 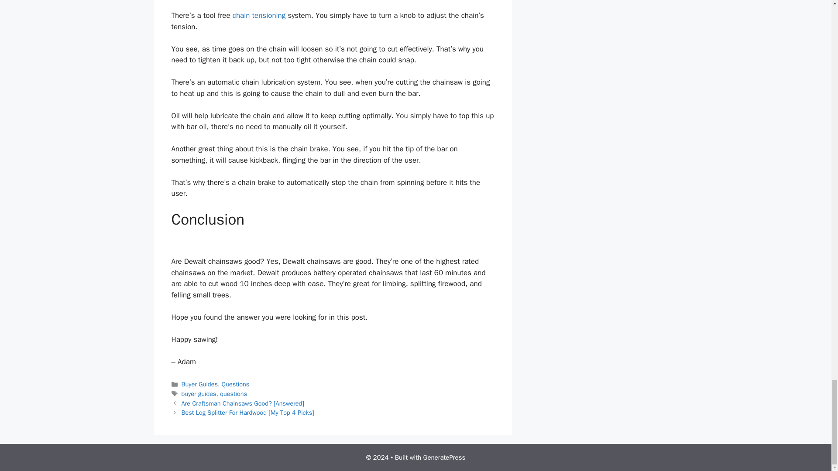 I want to click on chain tensioning, so click(x=259, y=15).